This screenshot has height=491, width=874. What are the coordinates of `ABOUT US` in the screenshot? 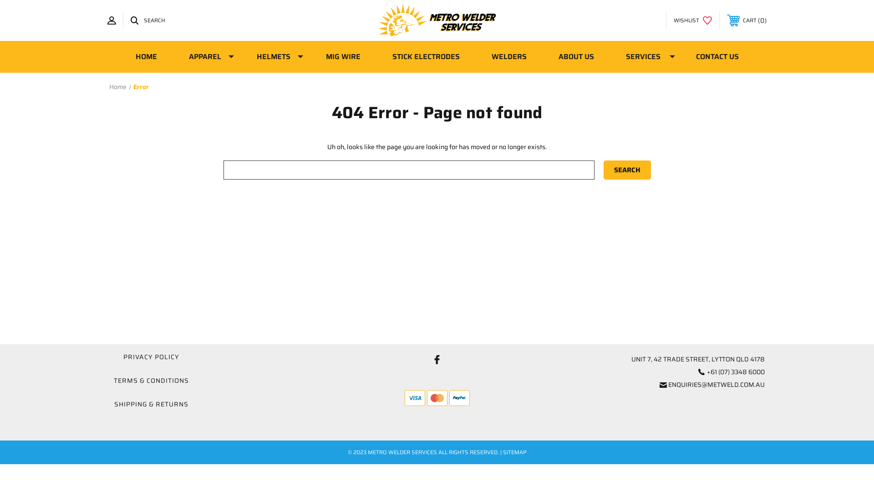 It's located at (576, 57).